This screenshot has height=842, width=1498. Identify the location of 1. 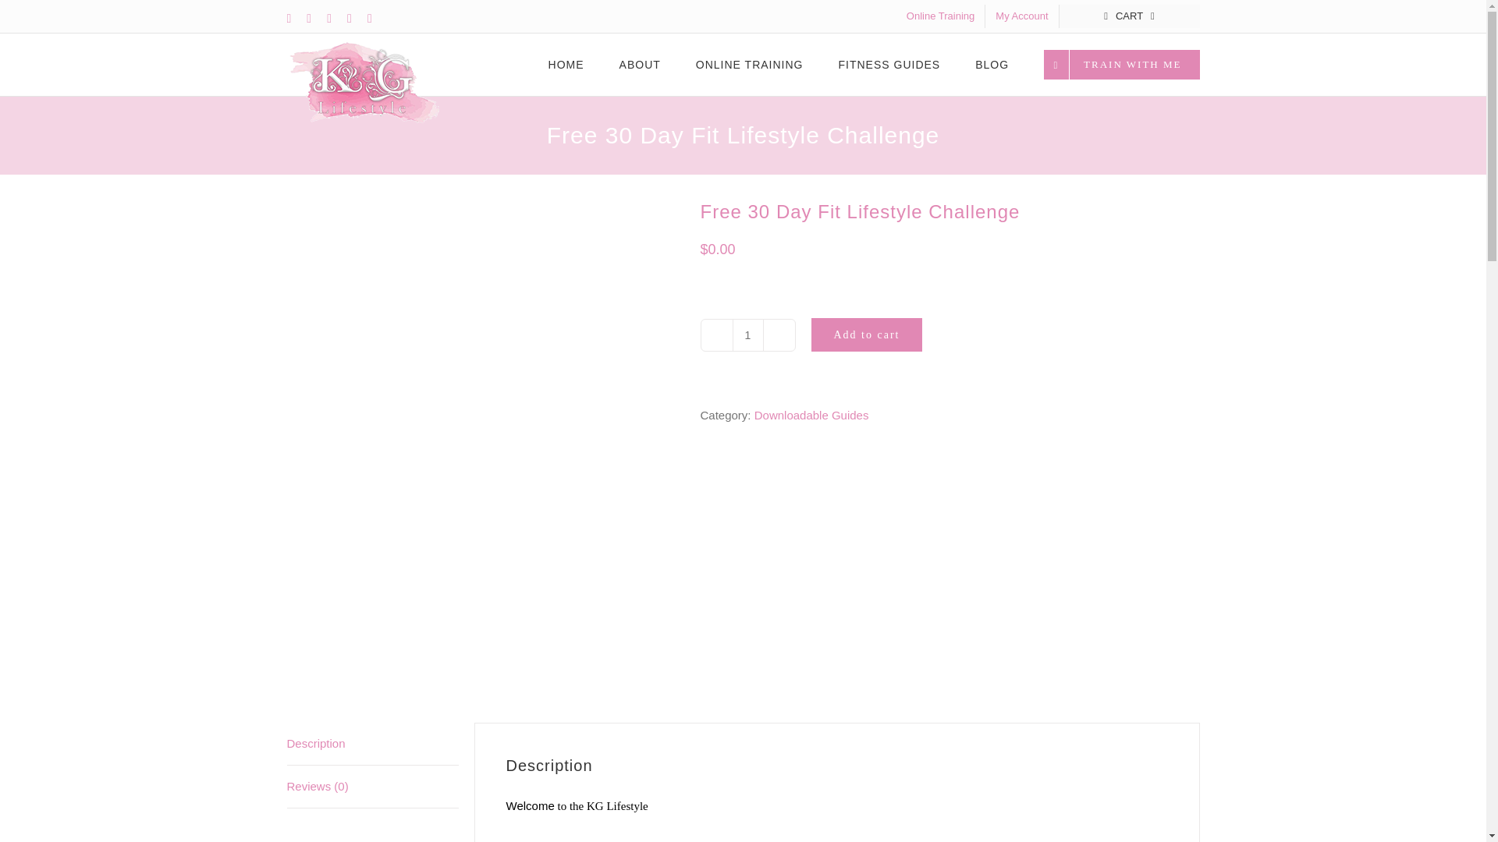
(747, 335).